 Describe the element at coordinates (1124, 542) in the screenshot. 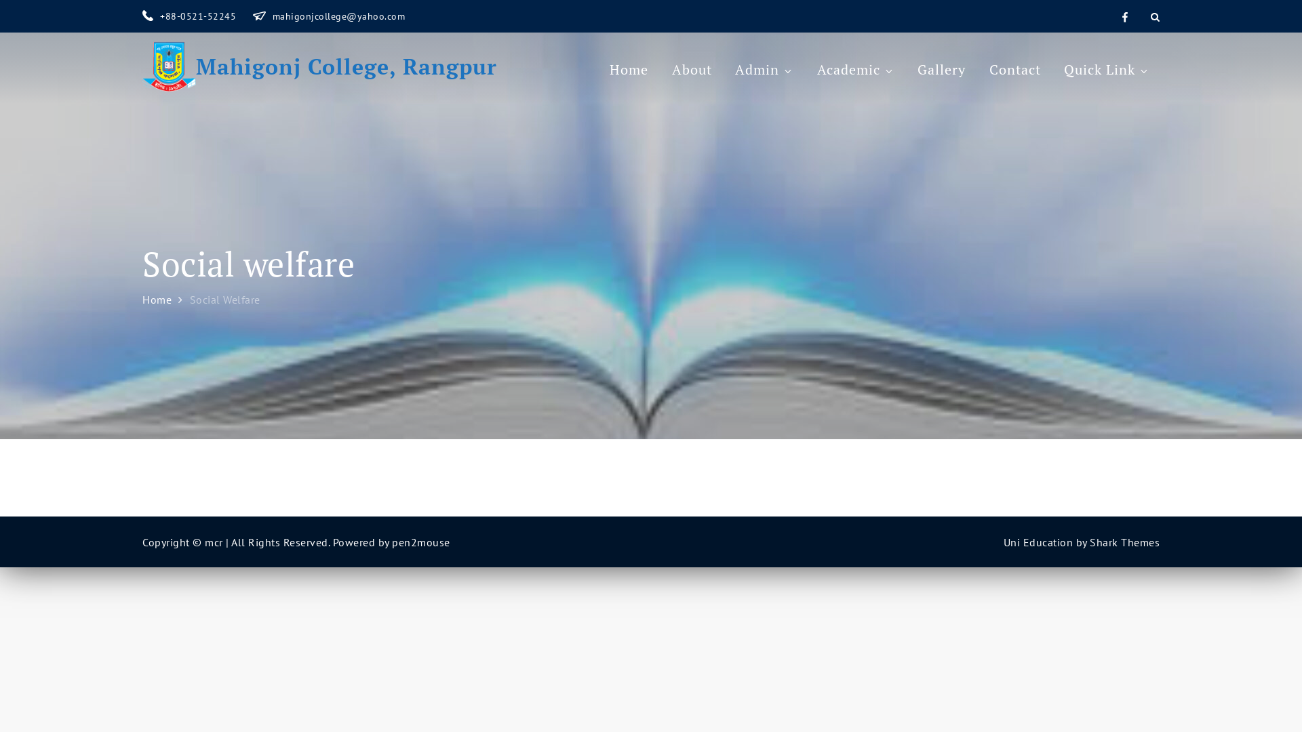

I see `Shark Themes` at that location.